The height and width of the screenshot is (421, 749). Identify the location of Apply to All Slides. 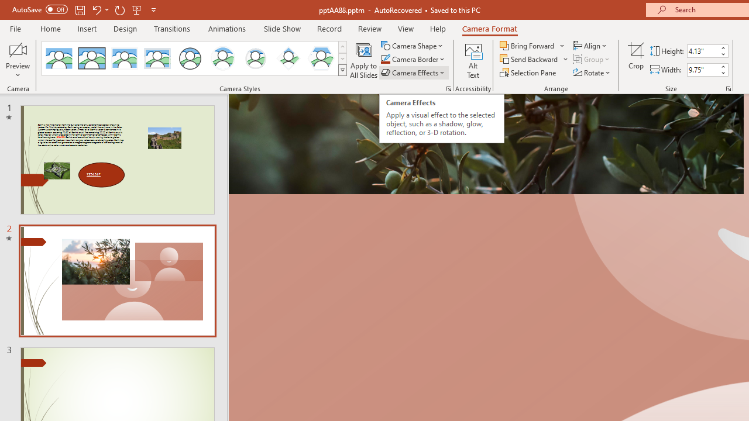
(364, 60).